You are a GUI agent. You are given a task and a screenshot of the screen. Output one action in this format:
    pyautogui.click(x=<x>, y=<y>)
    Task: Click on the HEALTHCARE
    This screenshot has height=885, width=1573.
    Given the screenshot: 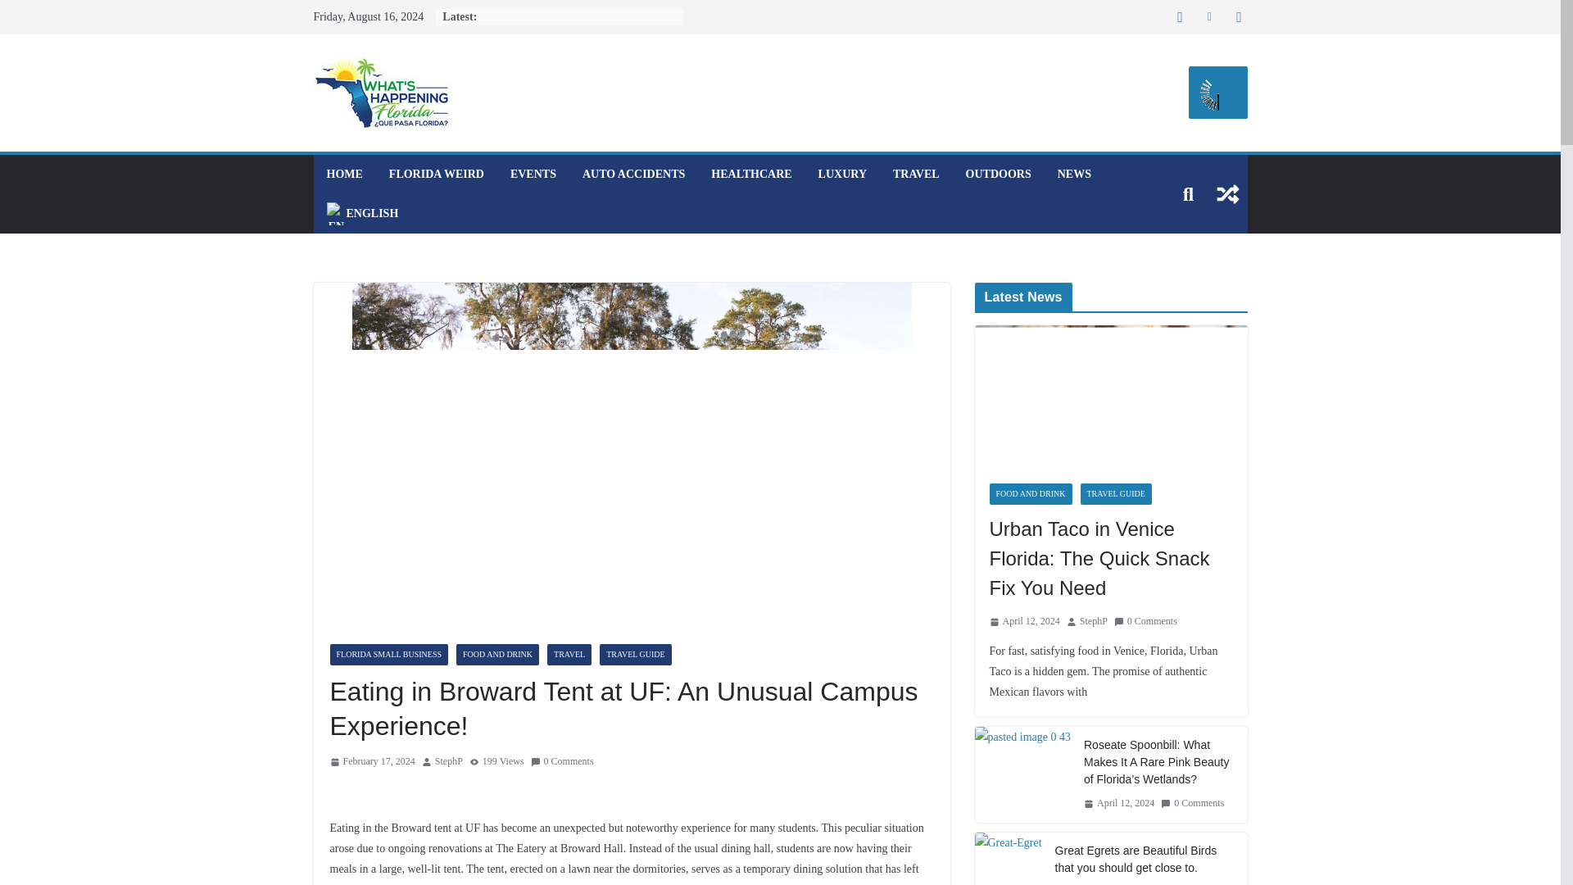 What is the action you would take?
    pyautogui.click(x=750, y=174)
    